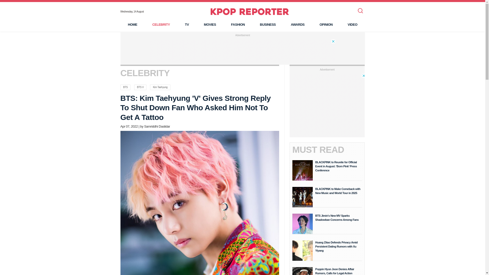  Describe the element at coordinates (160, 87) in the screenshot. I see `Kim Taehyung` at that location.